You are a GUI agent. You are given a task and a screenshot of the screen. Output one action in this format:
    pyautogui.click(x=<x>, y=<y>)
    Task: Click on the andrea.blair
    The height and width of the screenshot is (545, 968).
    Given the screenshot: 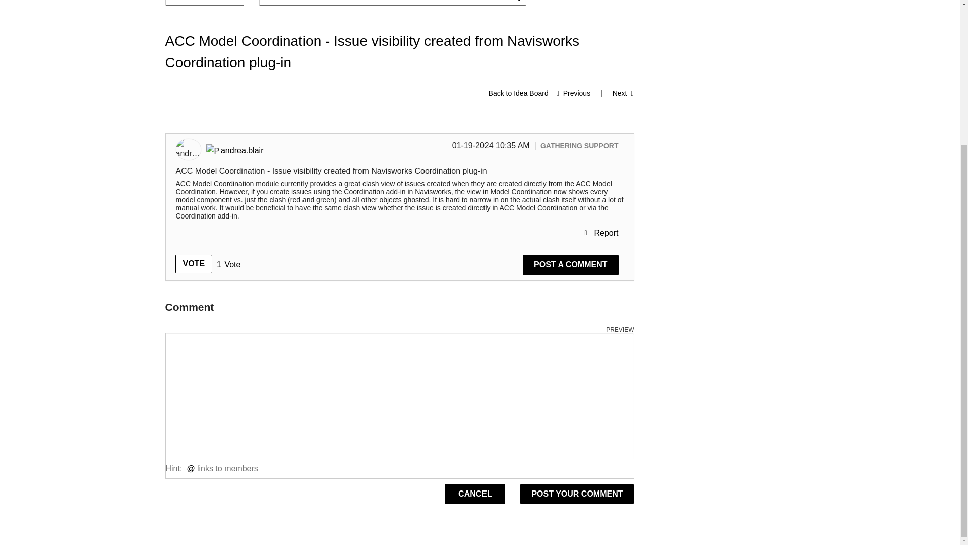 What is the action you would take?
    pyautogui.click(x=242, y=150)
    